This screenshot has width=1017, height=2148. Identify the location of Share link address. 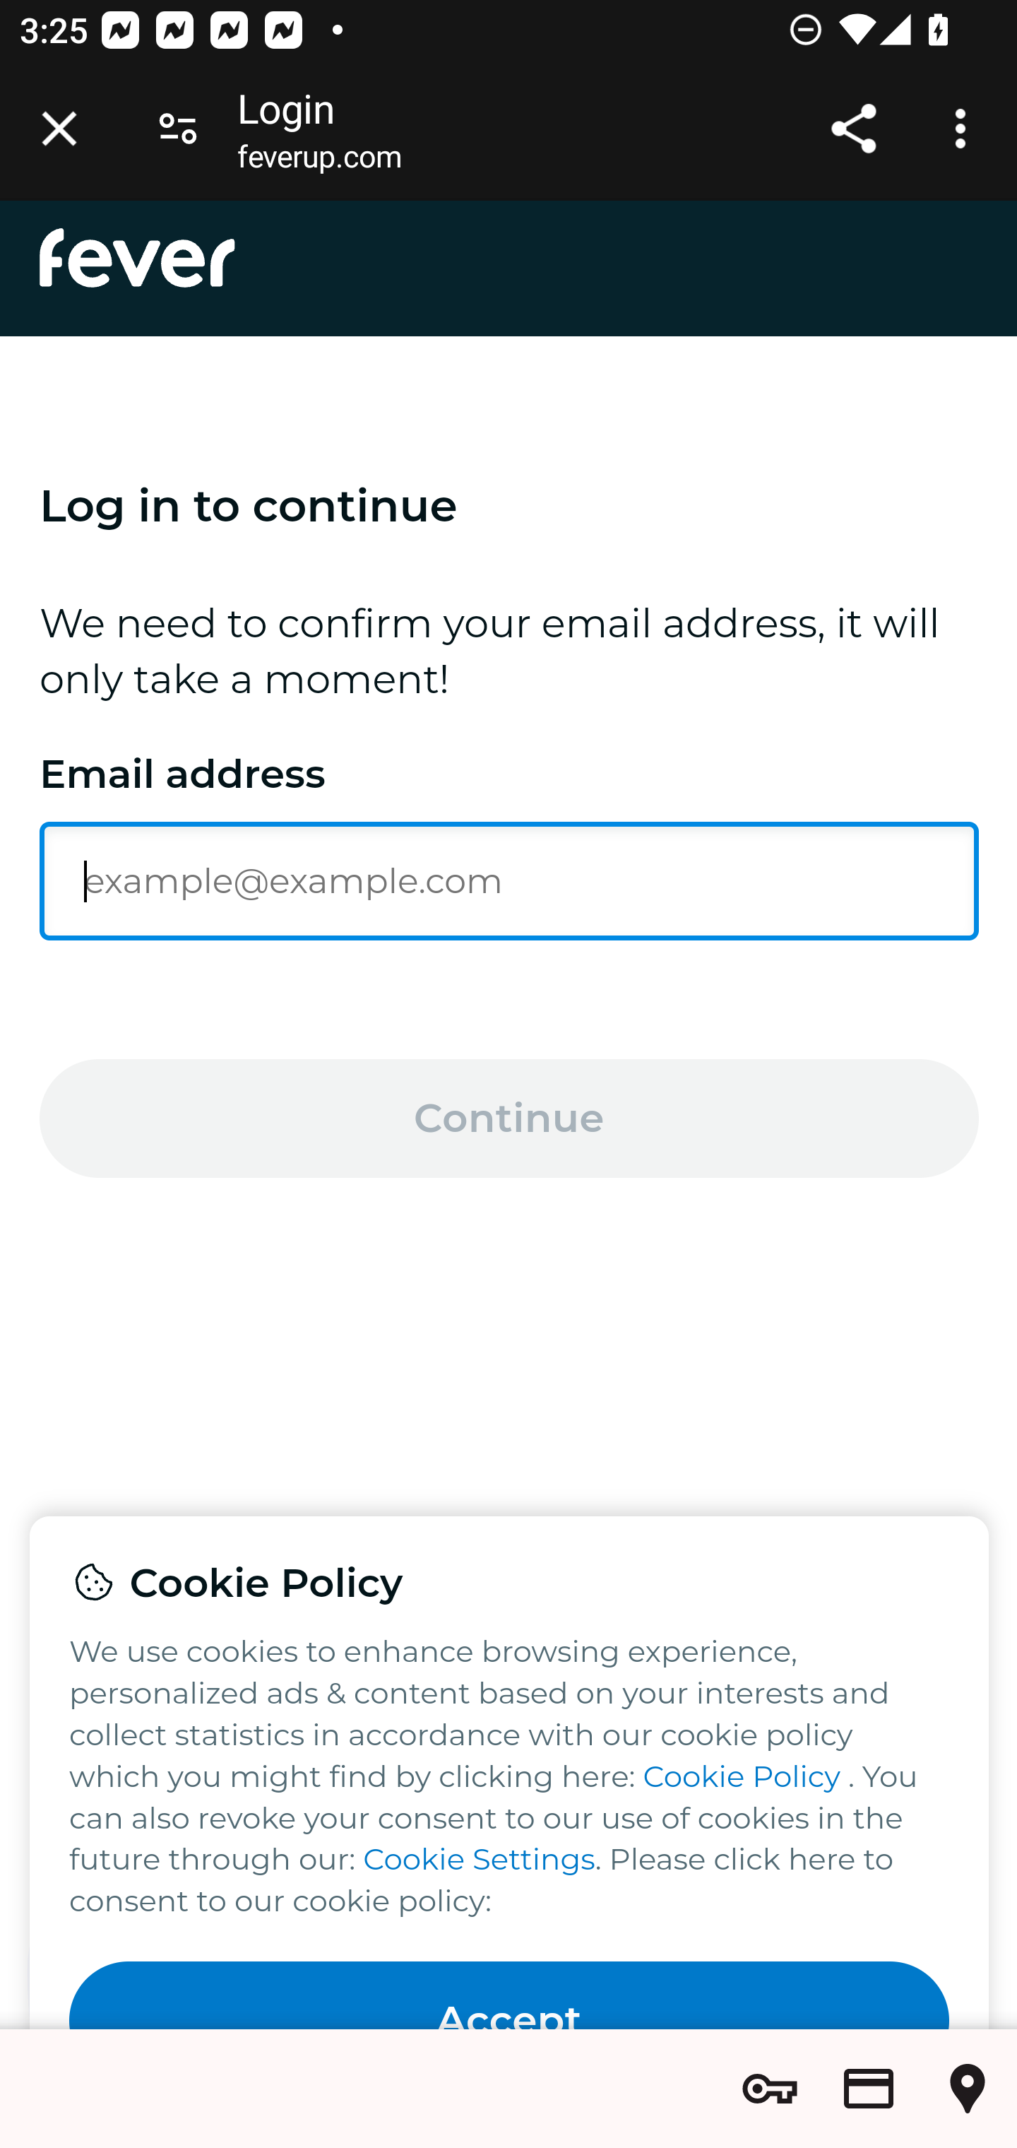
(853, 129).